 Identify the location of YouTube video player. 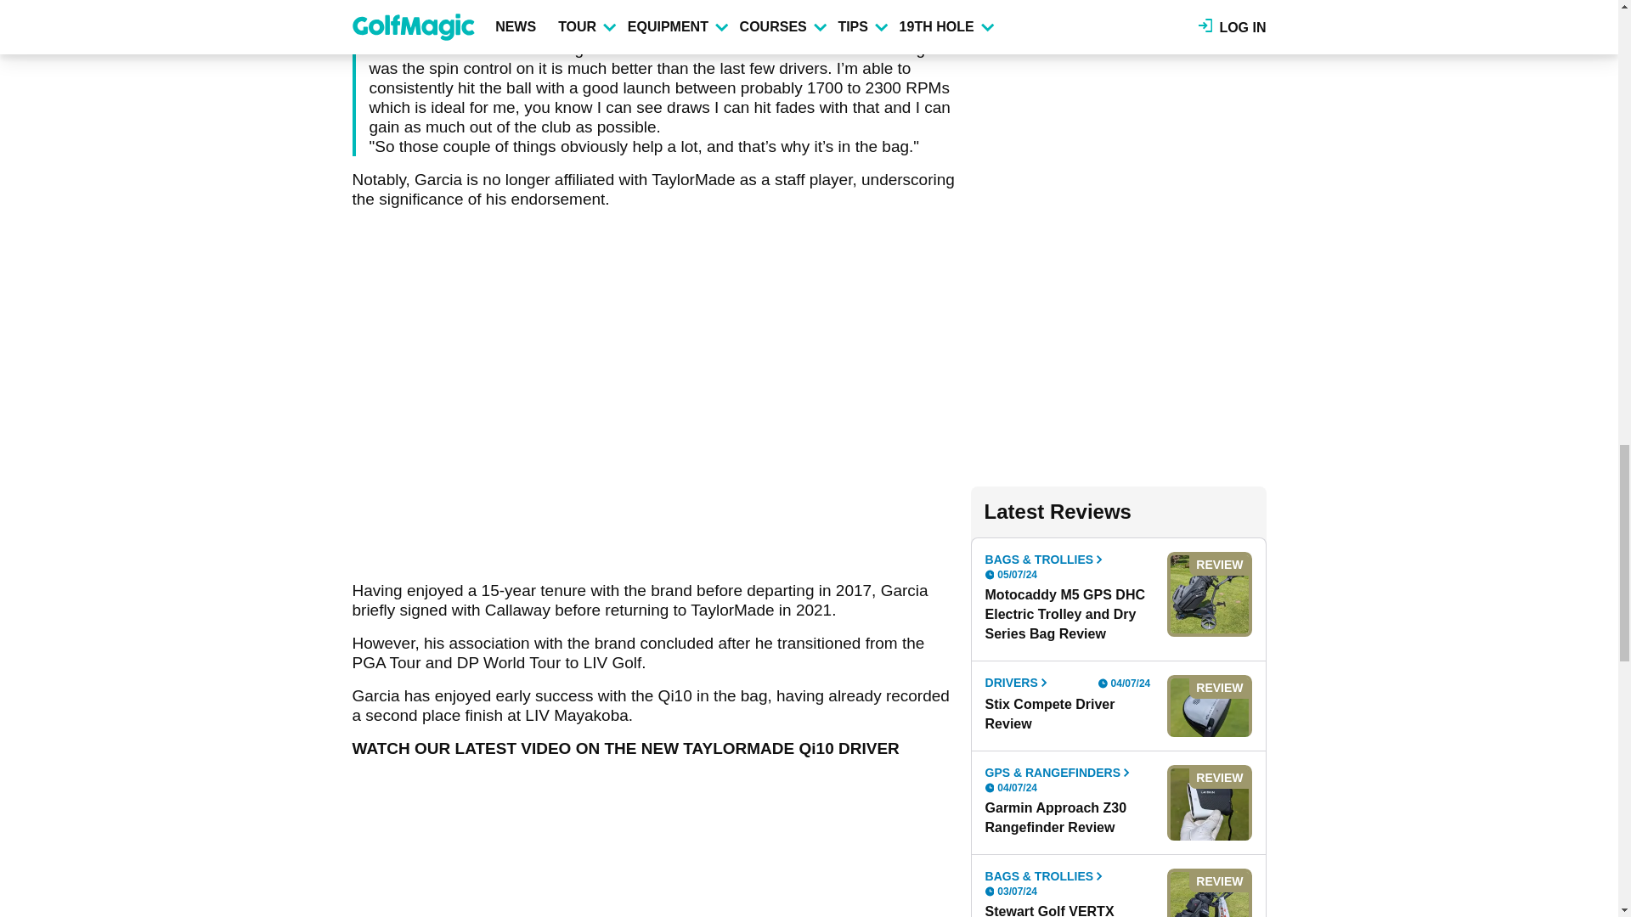
(590, 861).